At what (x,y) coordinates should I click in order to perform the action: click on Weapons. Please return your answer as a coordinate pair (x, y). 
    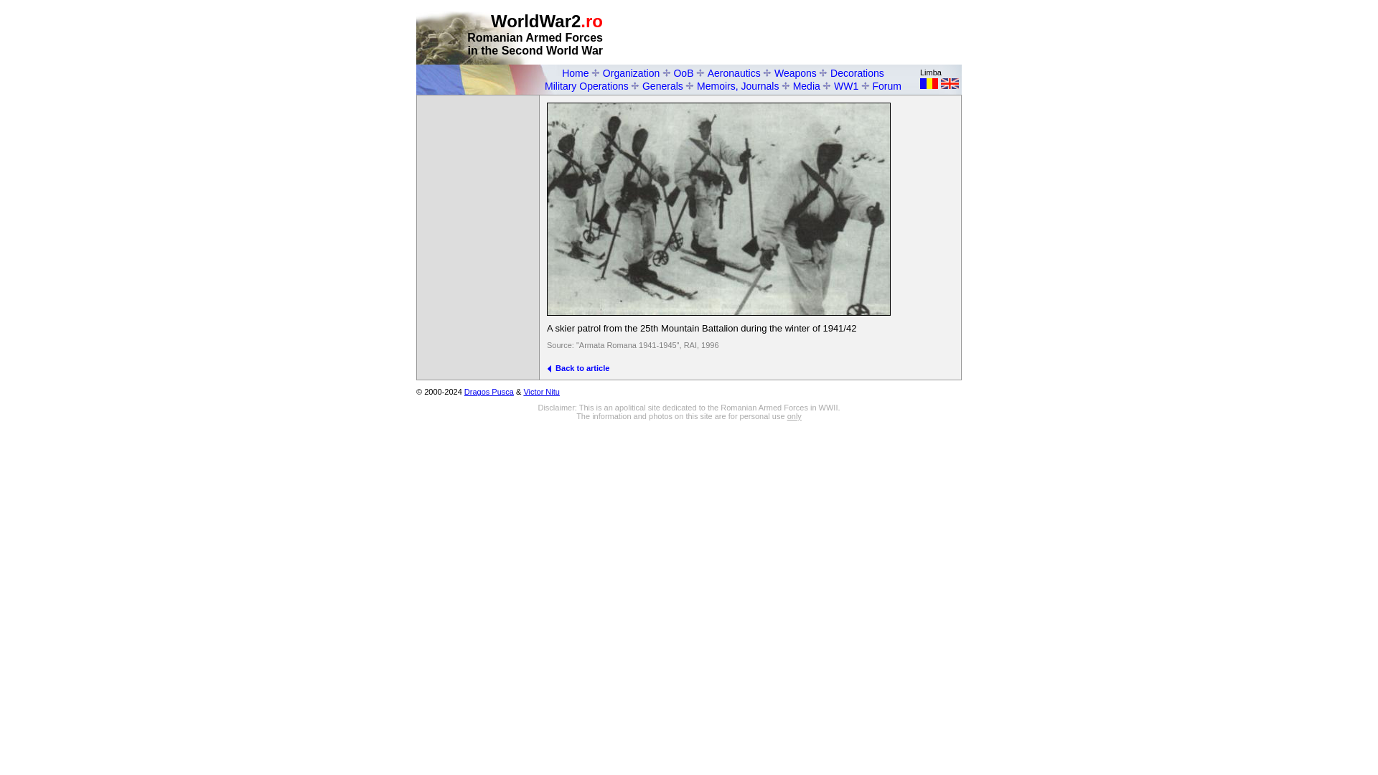
    Looking at the image, I should click on (795, 73).